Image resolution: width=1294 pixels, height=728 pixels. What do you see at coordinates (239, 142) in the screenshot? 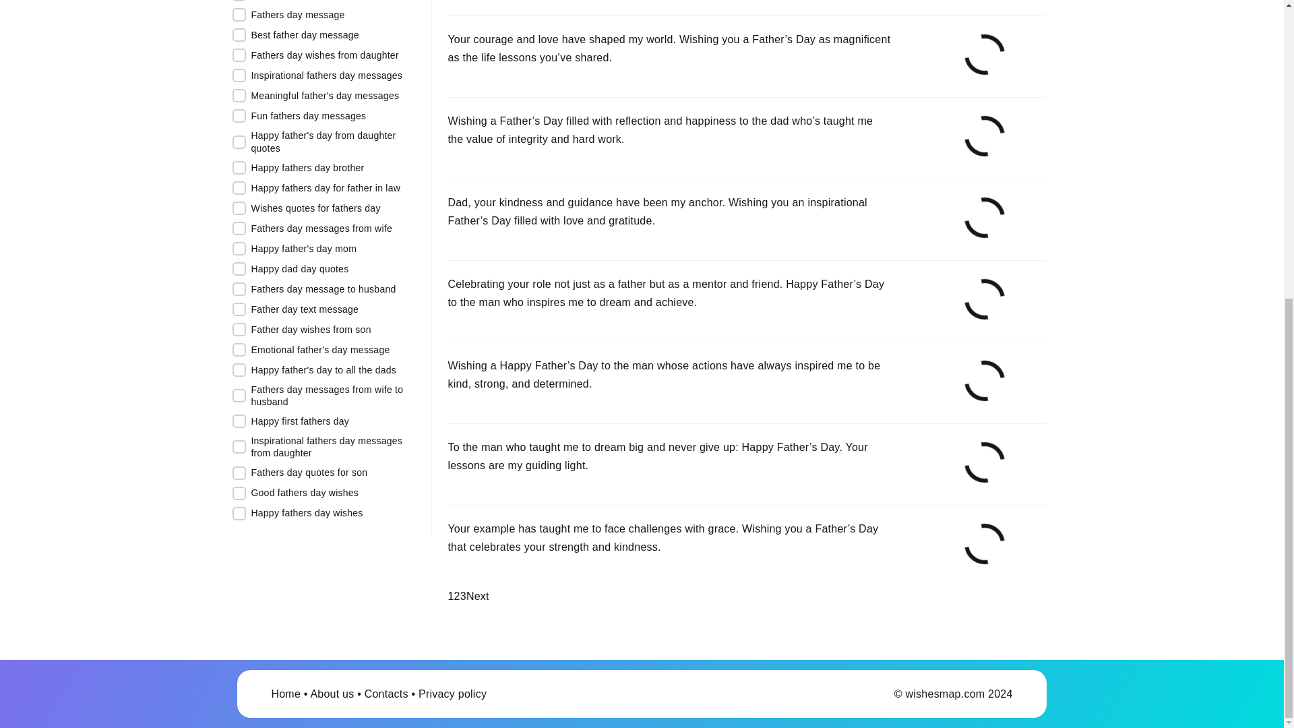
I see `on` at bounding box center [239, 142].